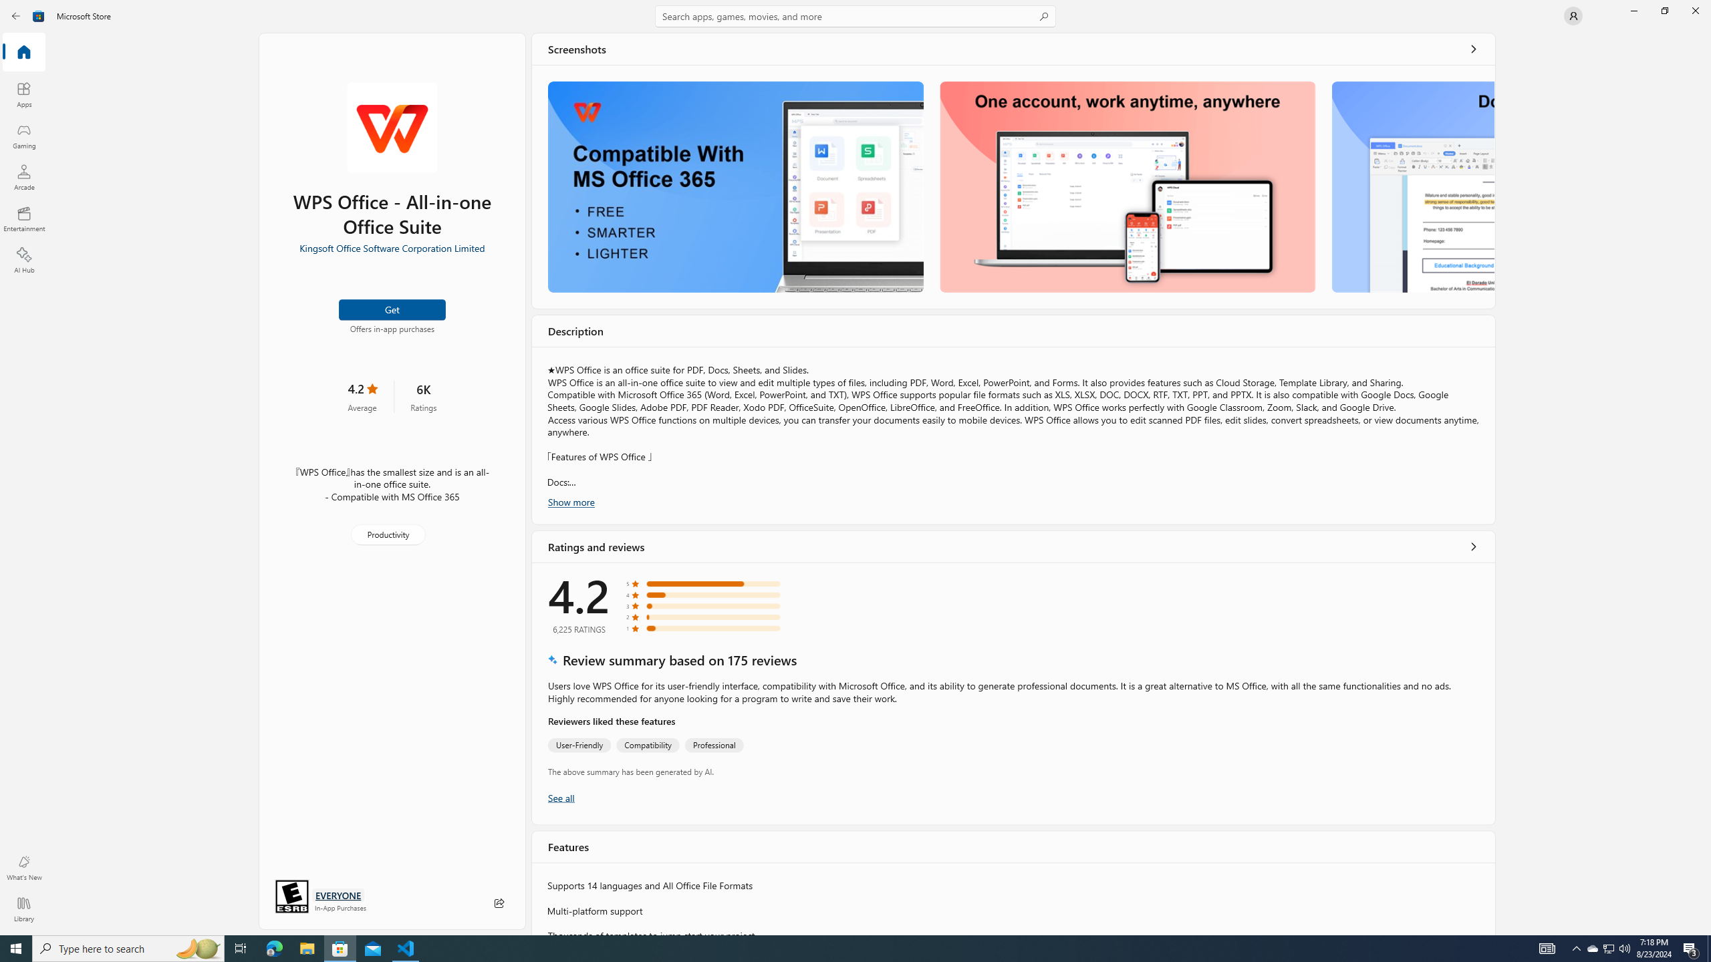  Describe the element at coordinates (855, 468) in the screenshot. I see `AutomationID: NavigationControl` at that location.